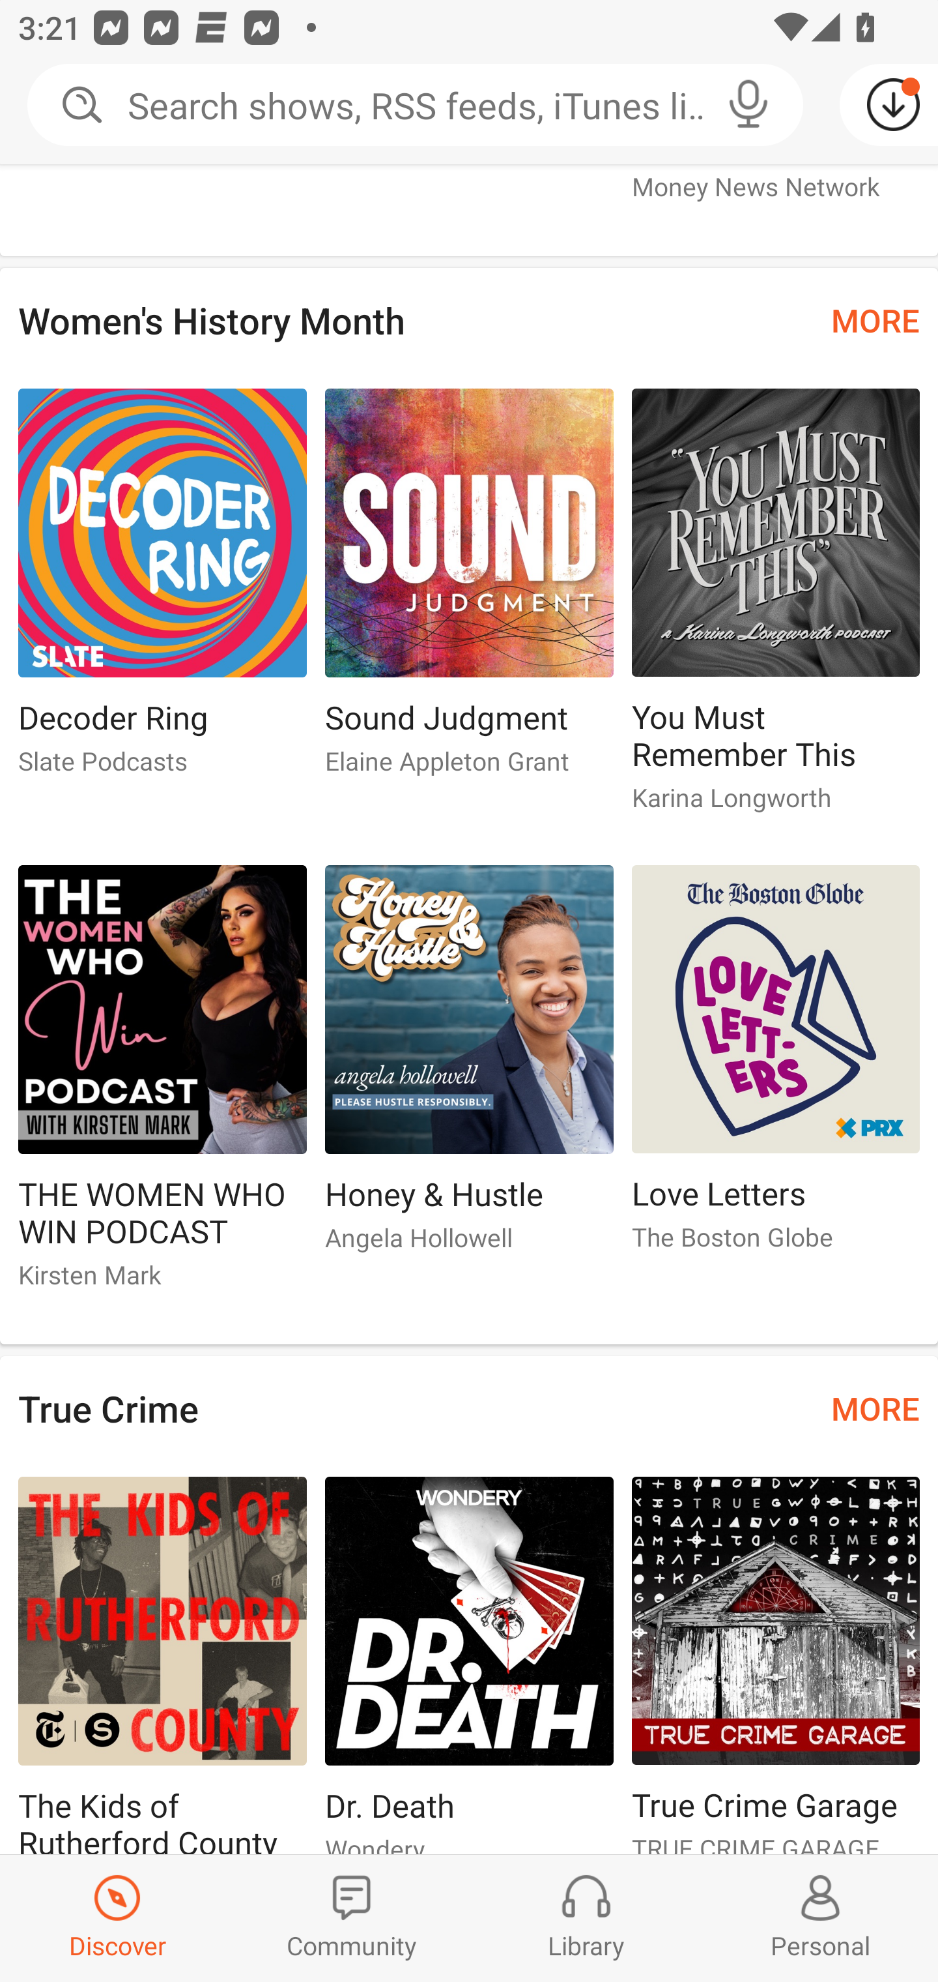  I want to click on Decoder Ring Decoder Ring Slate Podcasts, so click(162, 592).